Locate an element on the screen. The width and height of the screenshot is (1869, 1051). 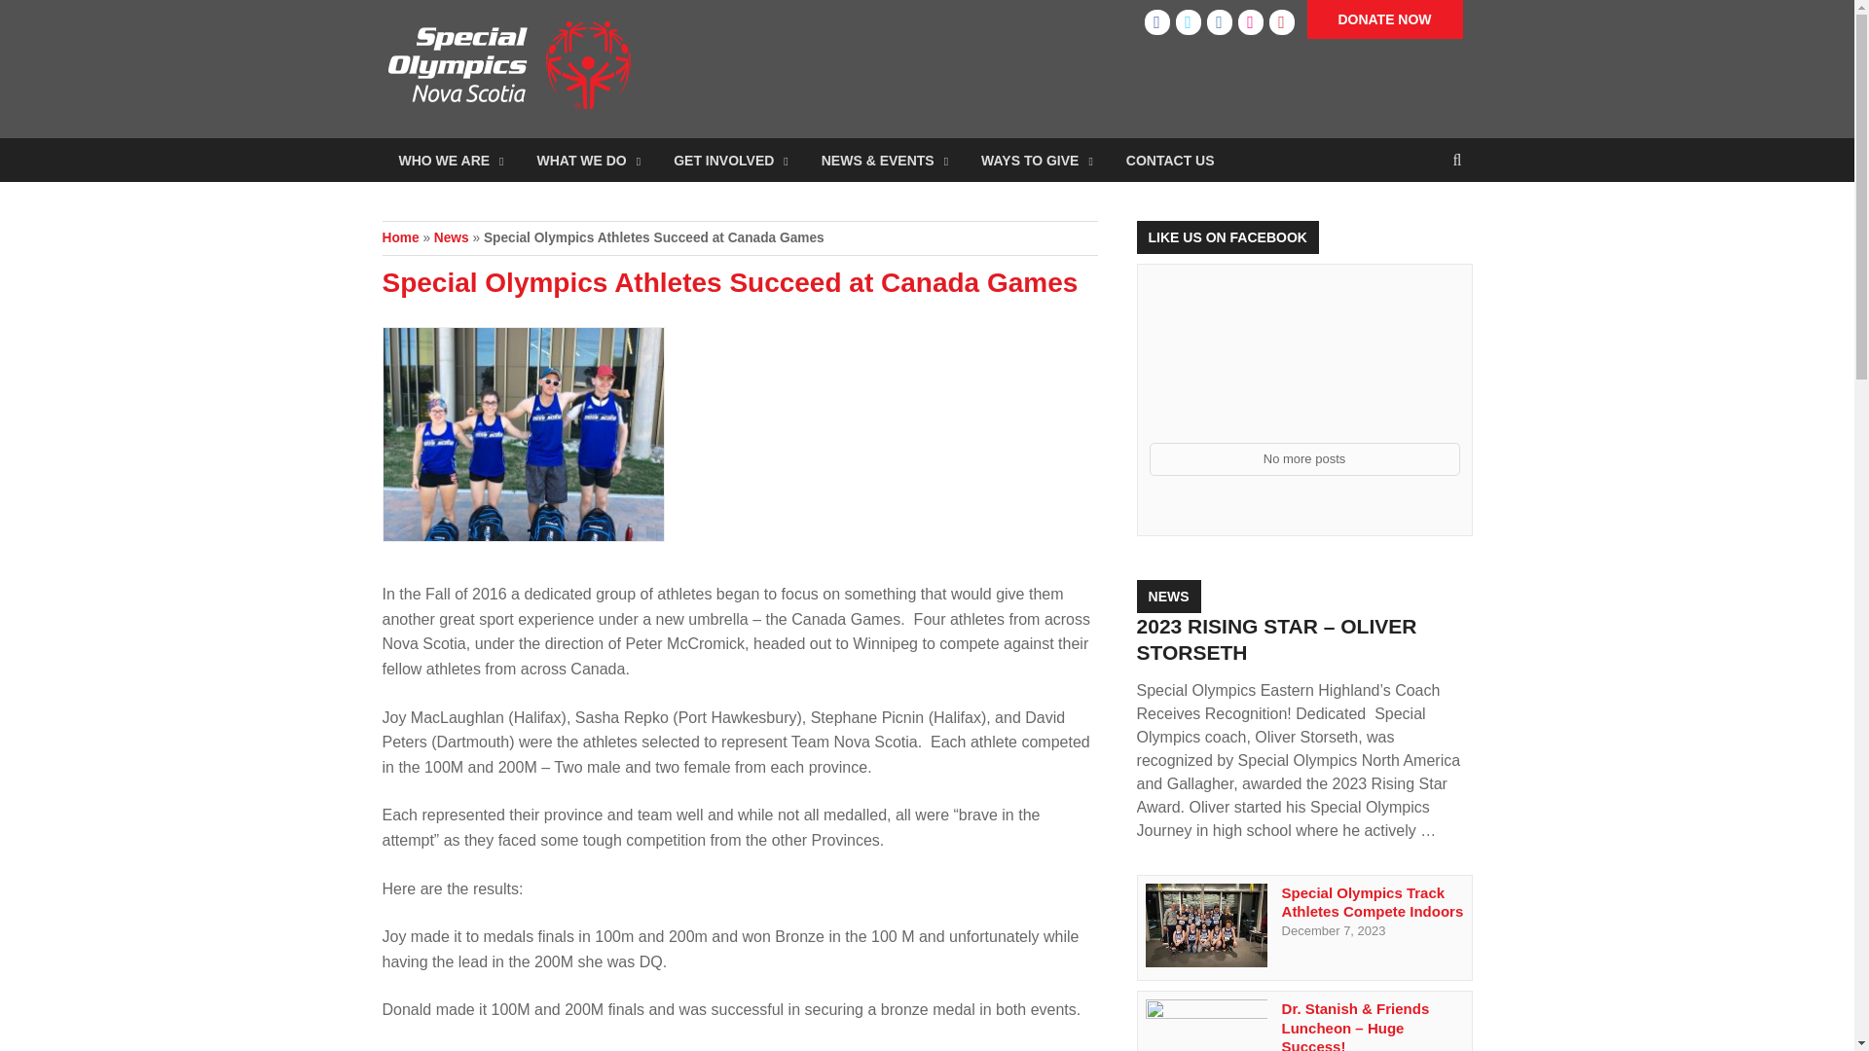
Special Olympics Track Athletes Compete Indoors is located at coordinates (1205, 961).